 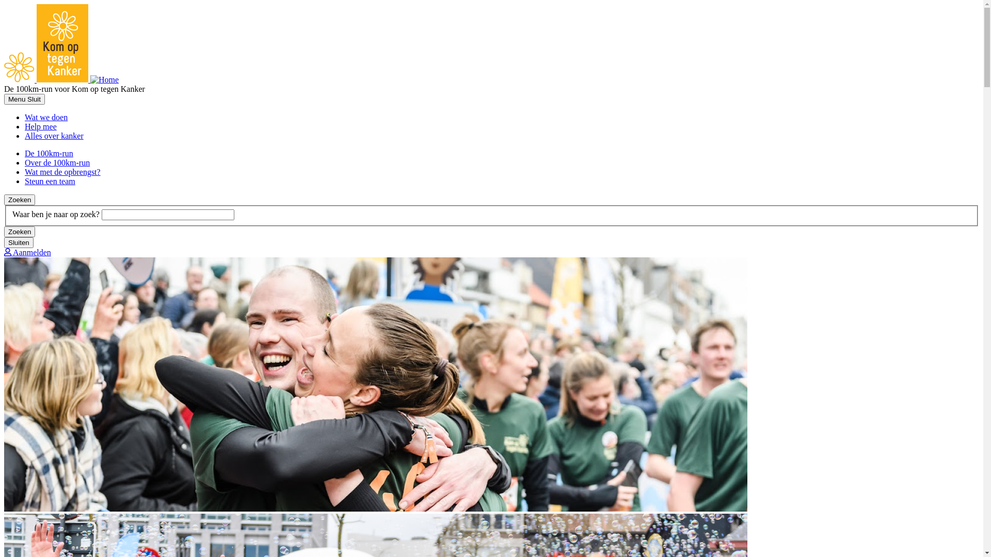 What do you see at coordinates (50, 182) in the screenshot?
I see `Steun een team` at bounding box center [50, 182].